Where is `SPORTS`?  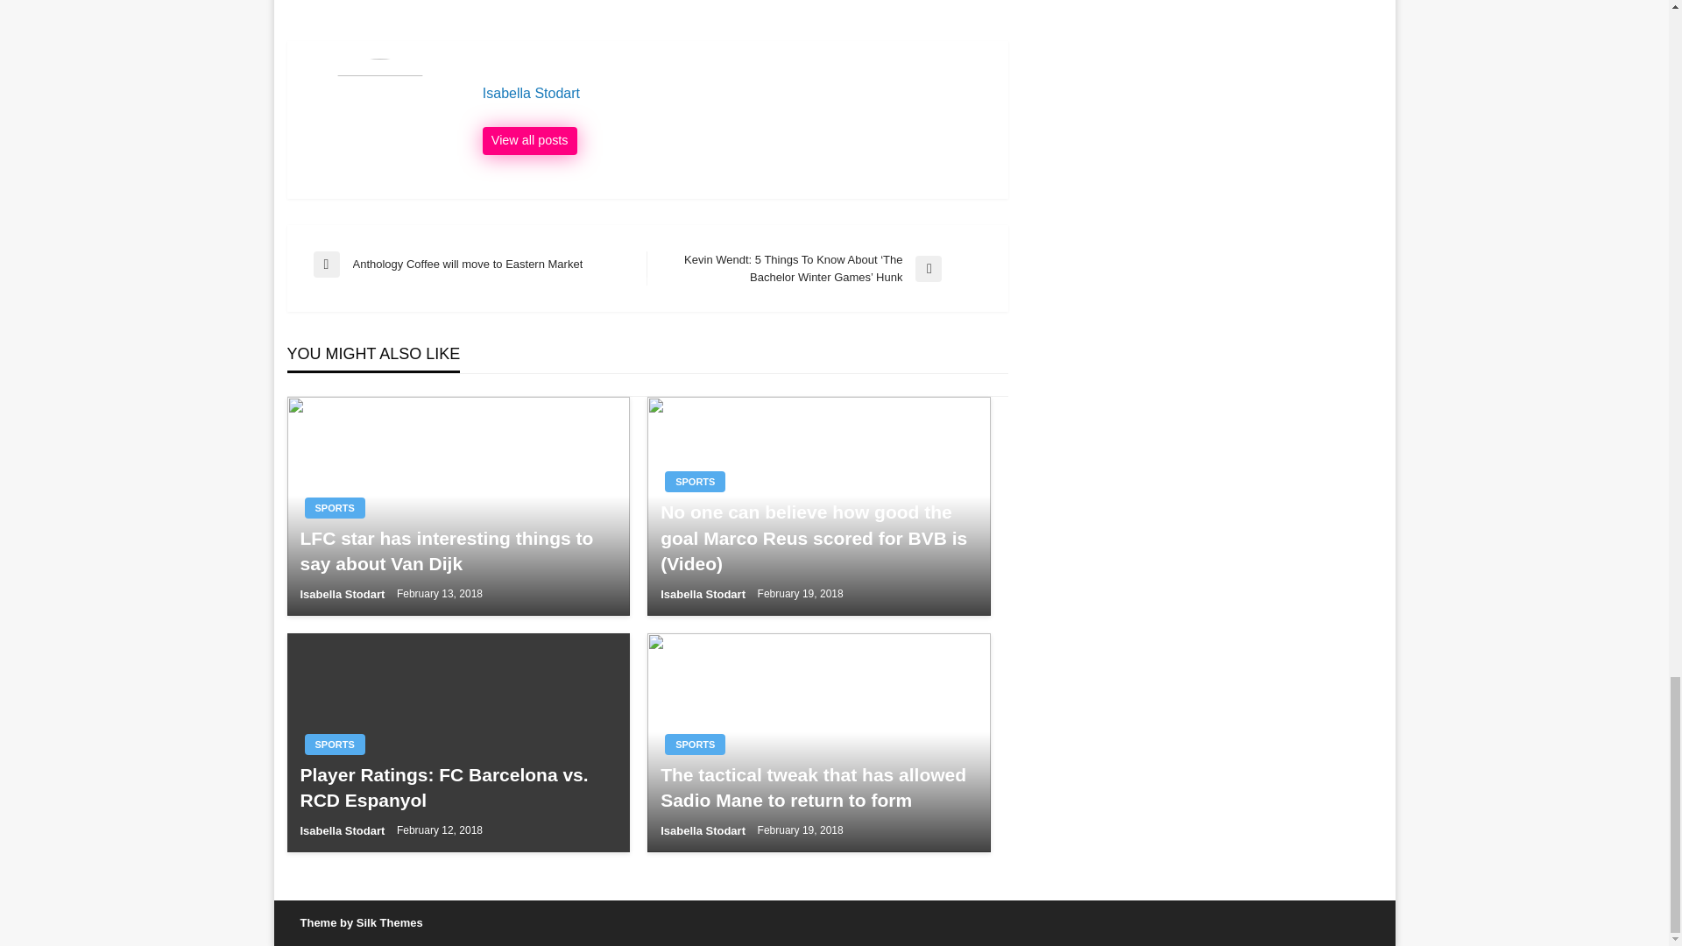 SPORTS is located at coordinates (480, 265).